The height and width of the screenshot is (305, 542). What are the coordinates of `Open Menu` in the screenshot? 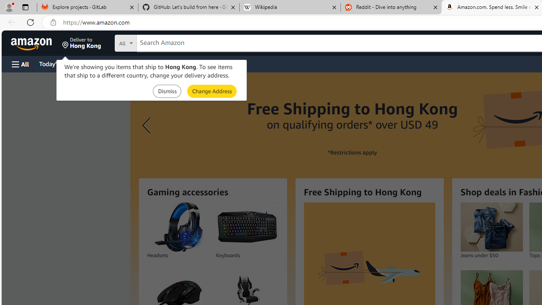 It's located at (20, 64).